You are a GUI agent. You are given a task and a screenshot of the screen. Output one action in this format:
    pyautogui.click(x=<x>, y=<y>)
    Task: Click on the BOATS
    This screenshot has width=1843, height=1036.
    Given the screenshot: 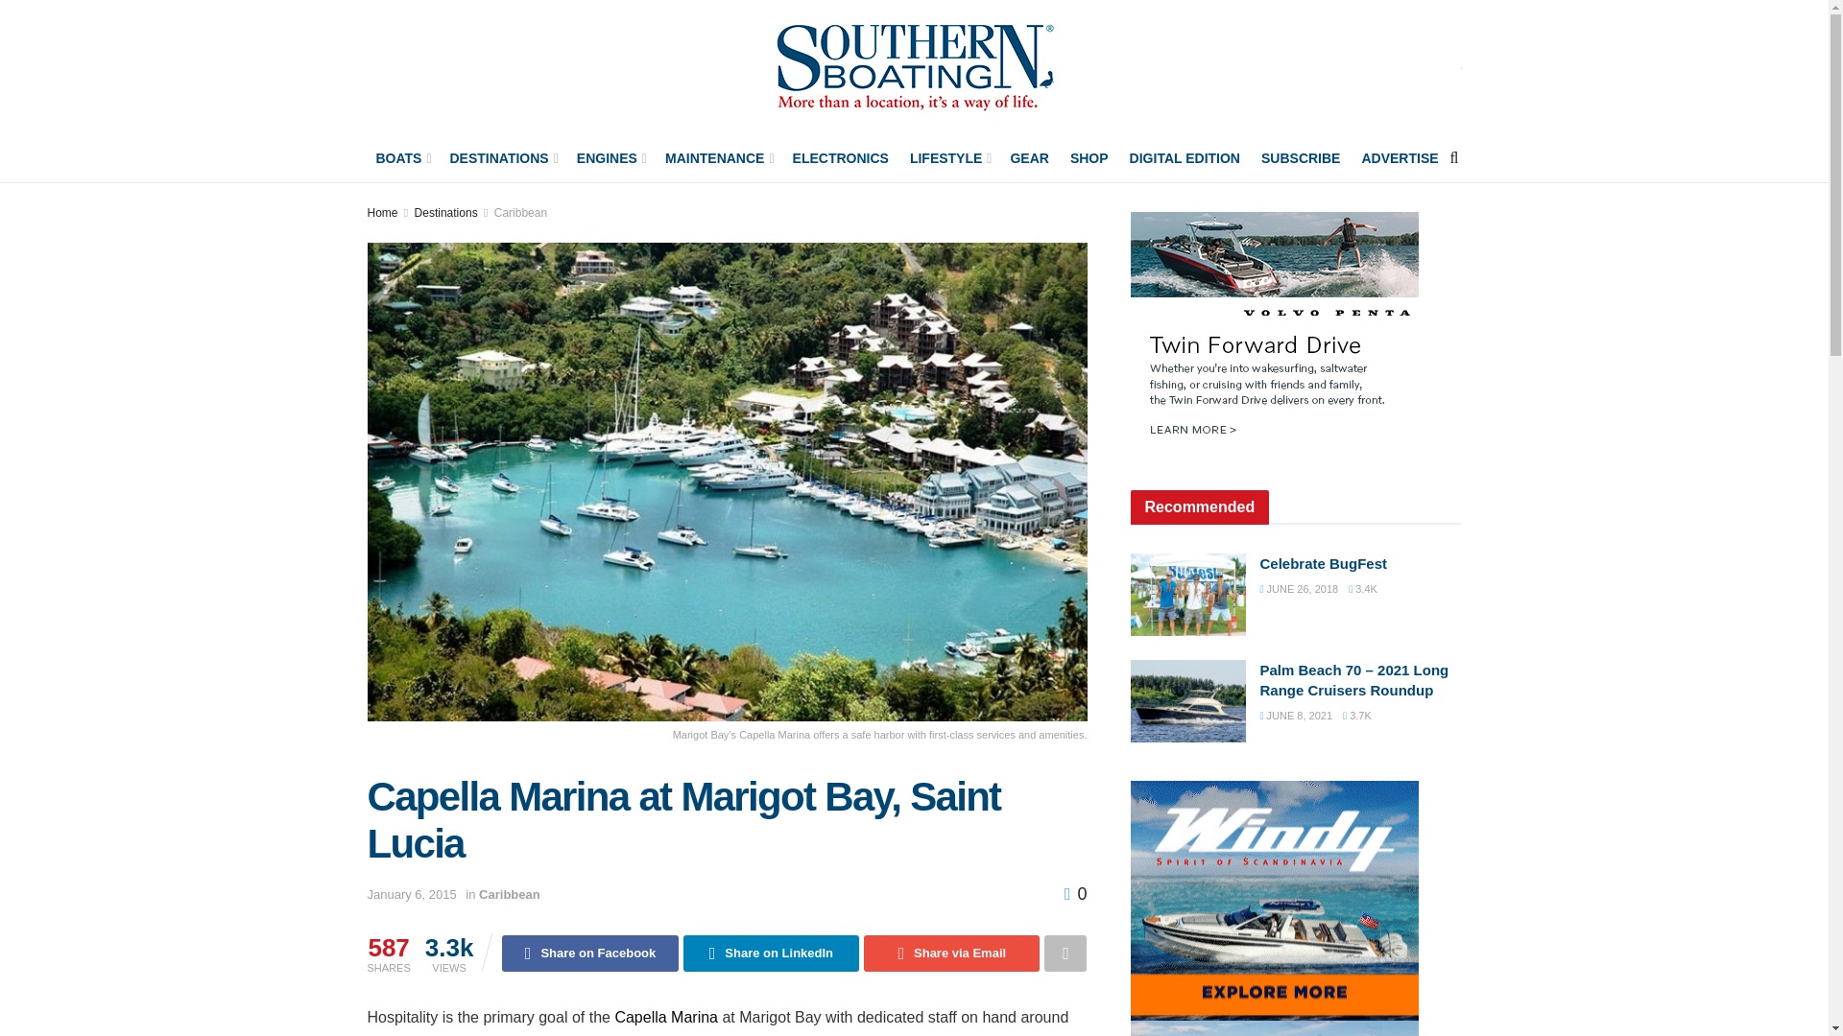 What is the action you would take?
    pyautogui.click(x=401, y=158)
    